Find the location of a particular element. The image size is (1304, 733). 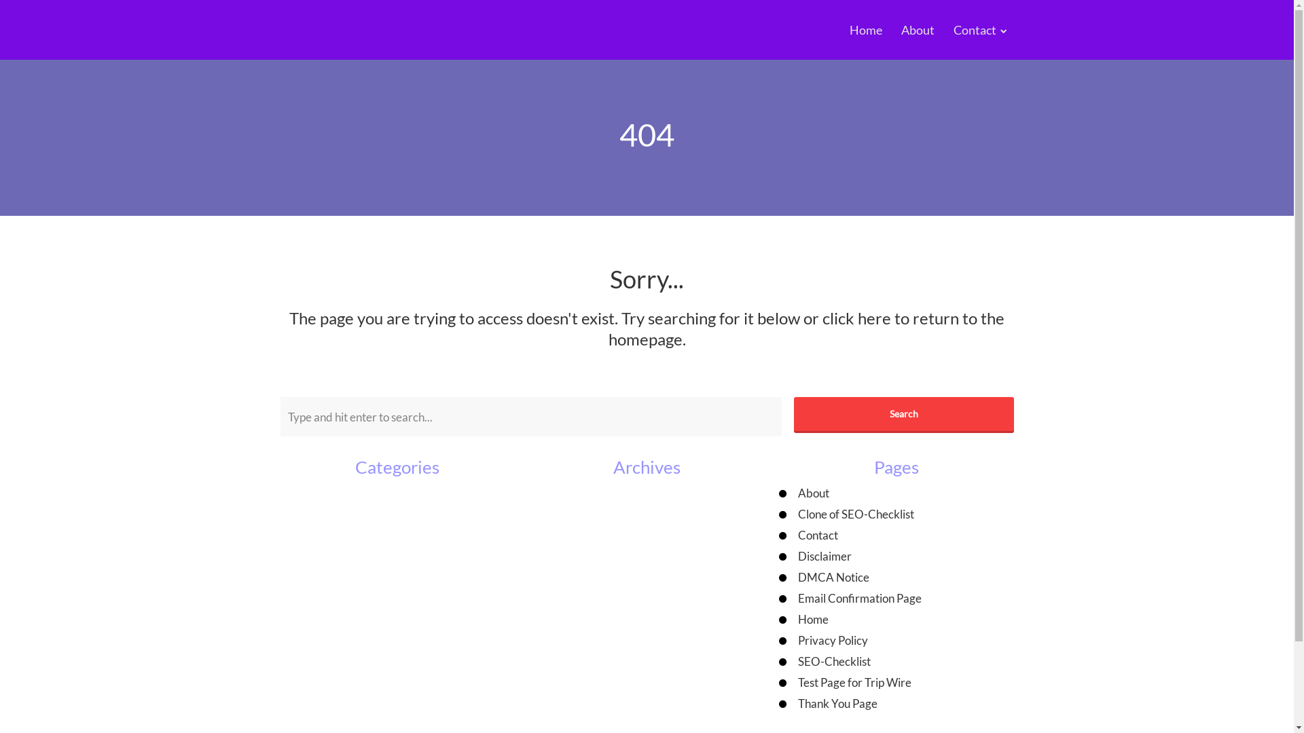

Home is located at coordinates (866, 30).